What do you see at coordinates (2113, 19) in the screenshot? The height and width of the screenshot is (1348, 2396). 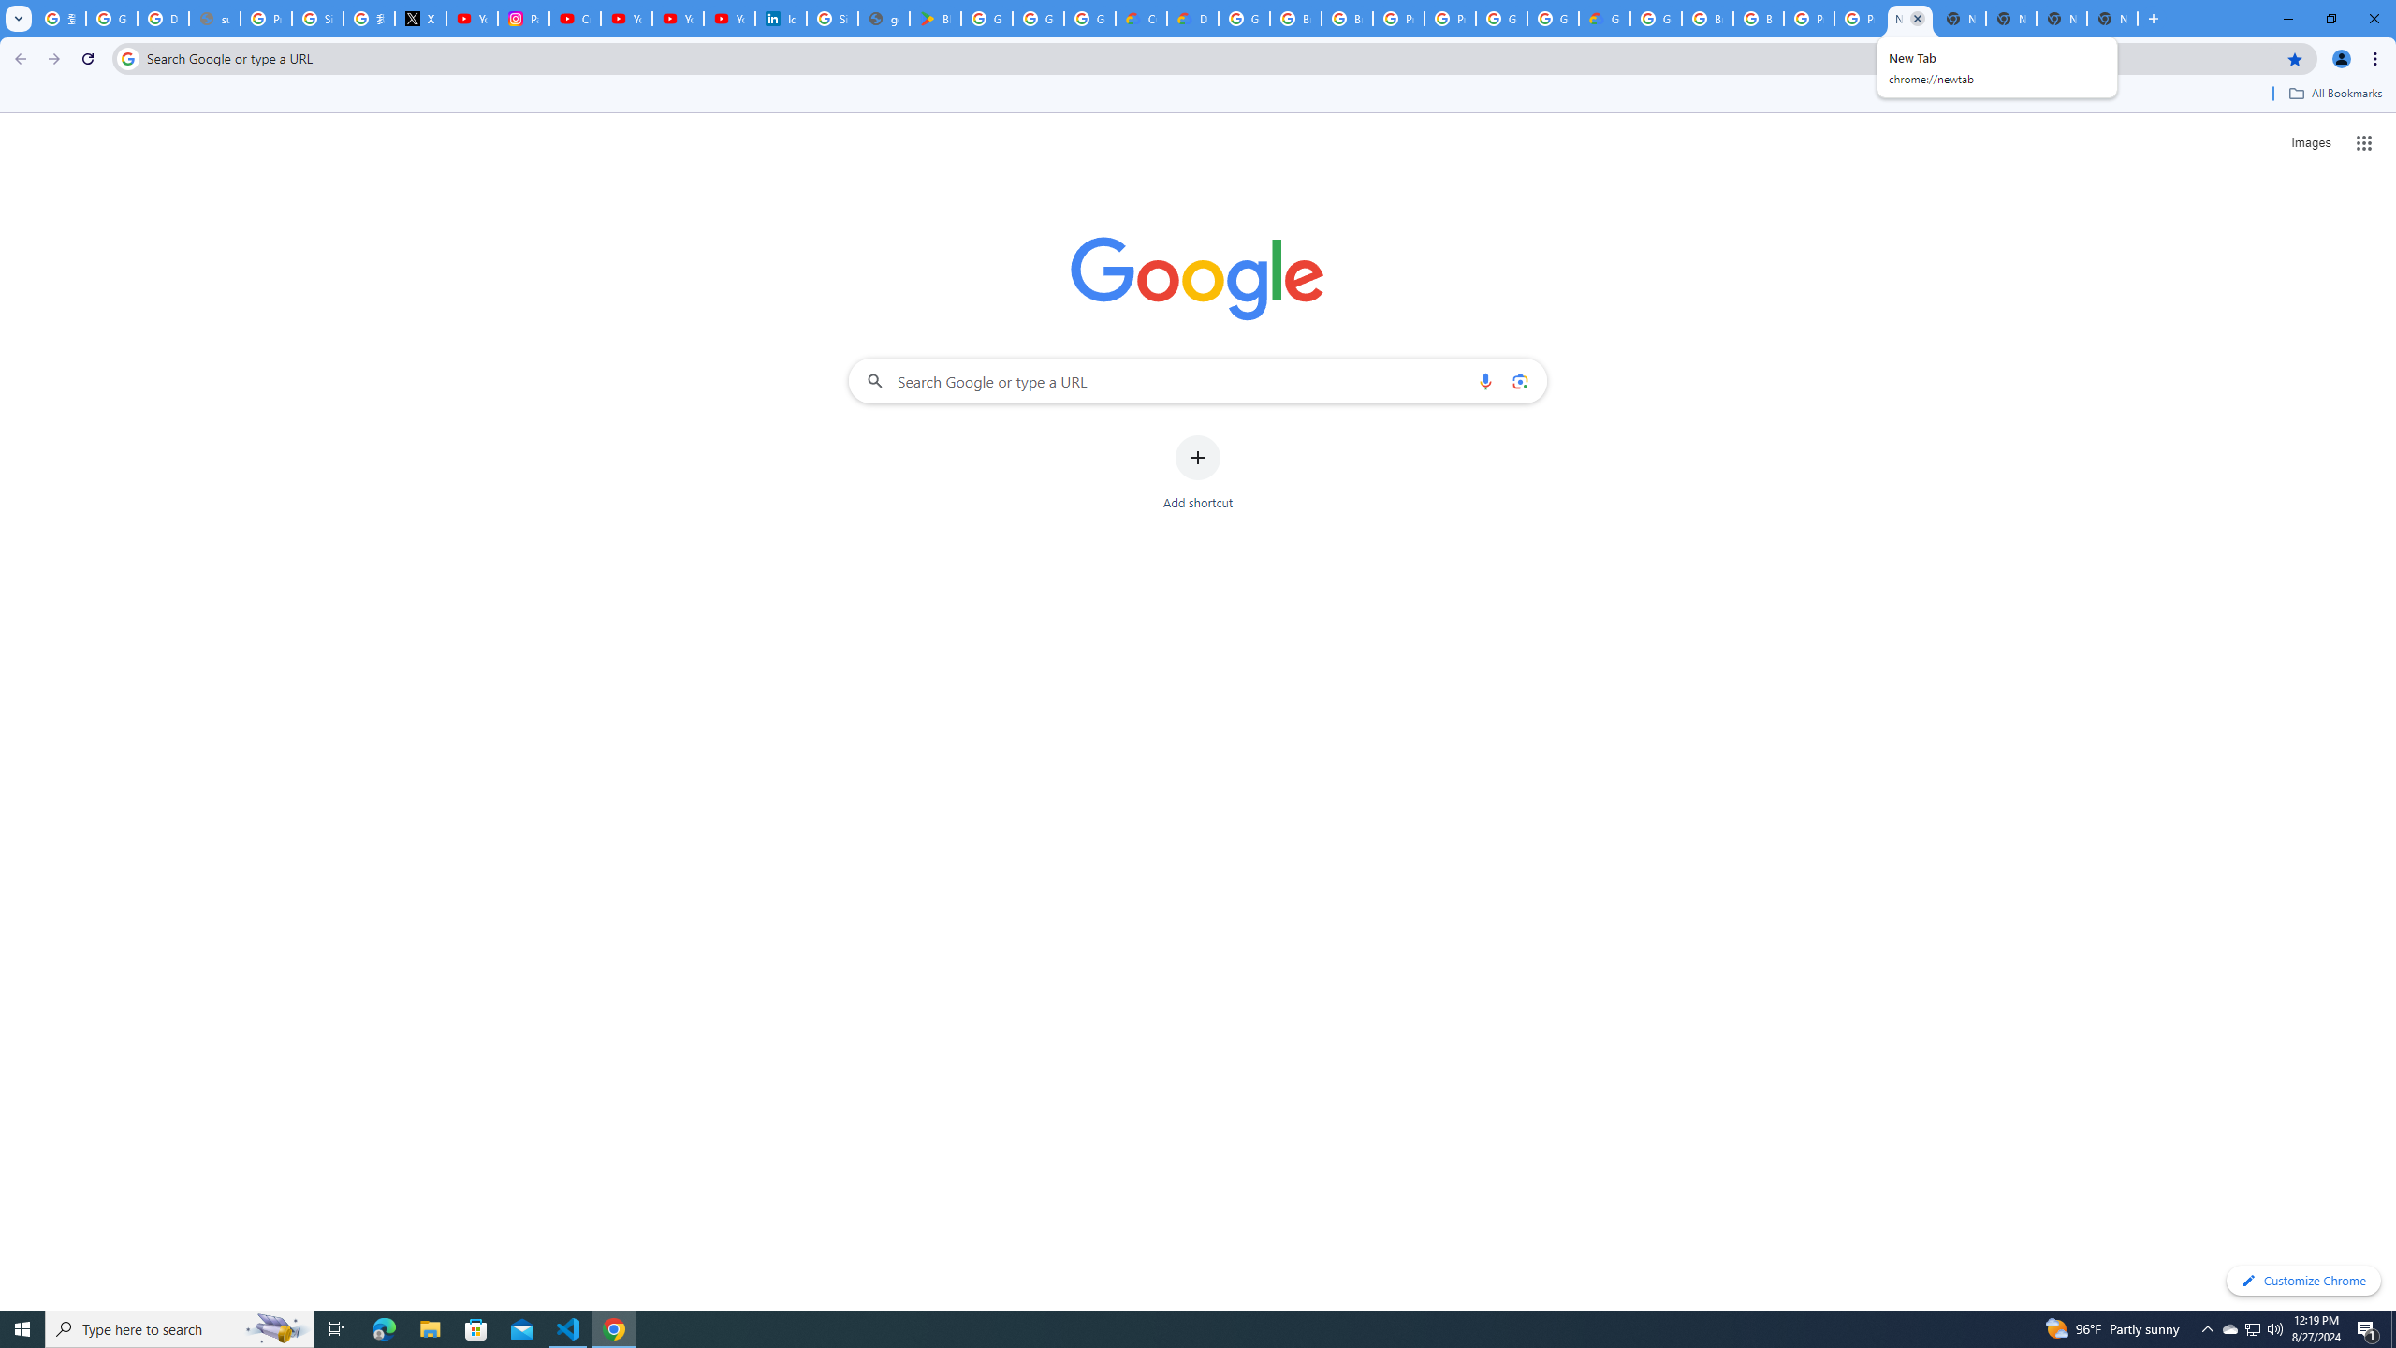 I see `New Tab` at bounding box center [2113, 19].